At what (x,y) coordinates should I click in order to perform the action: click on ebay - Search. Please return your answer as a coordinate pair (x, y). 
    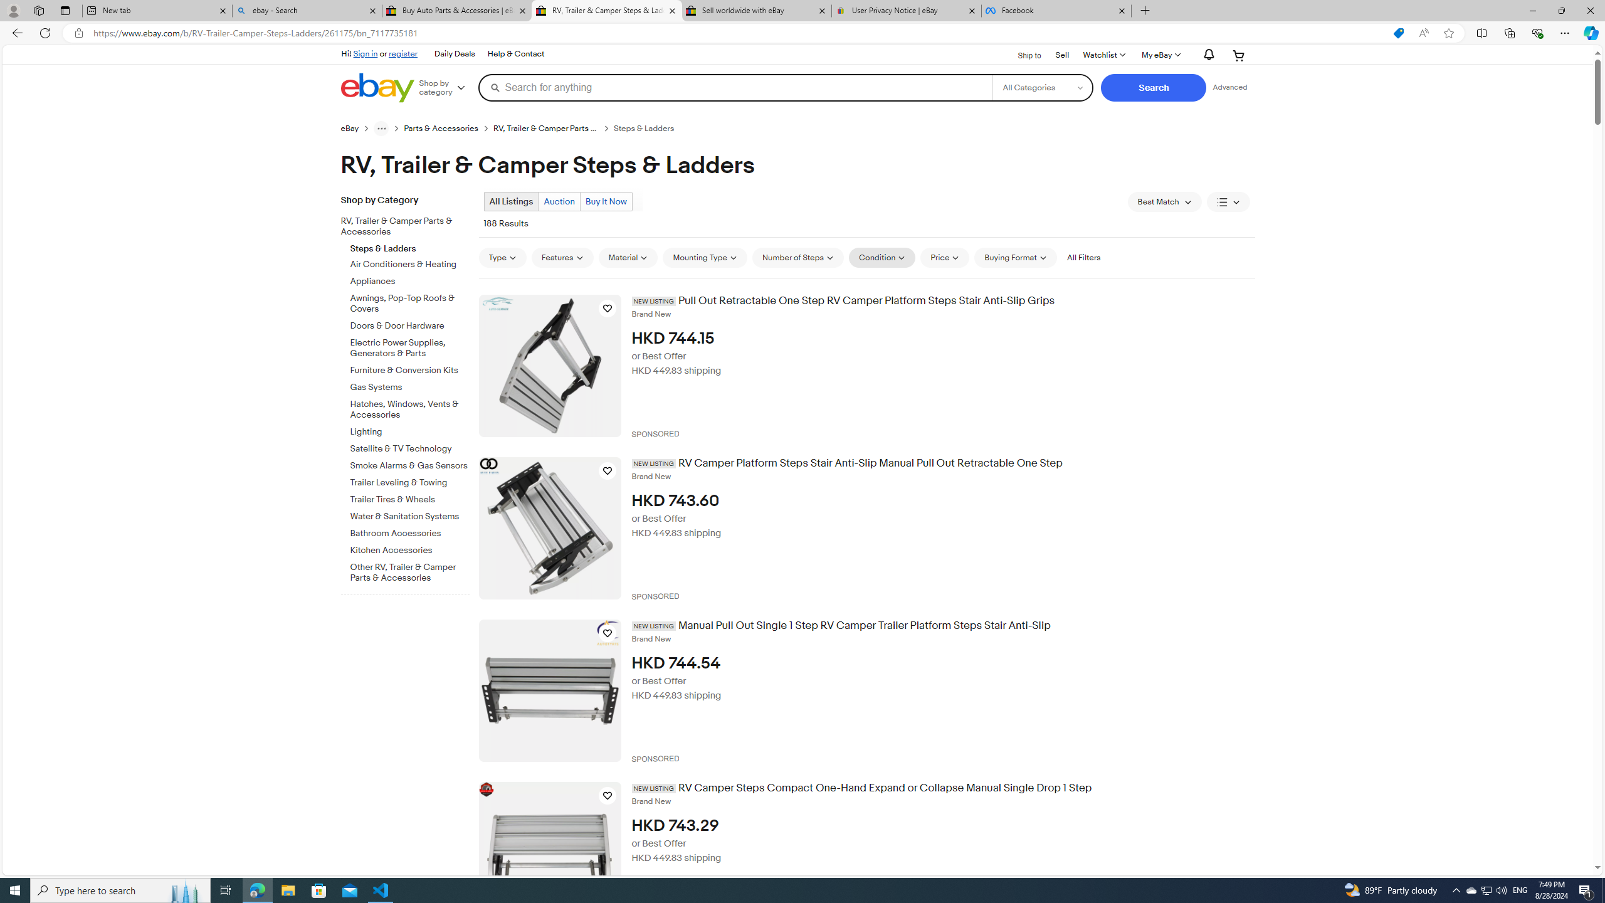
    Looking at the image, I should click on (306, 11).